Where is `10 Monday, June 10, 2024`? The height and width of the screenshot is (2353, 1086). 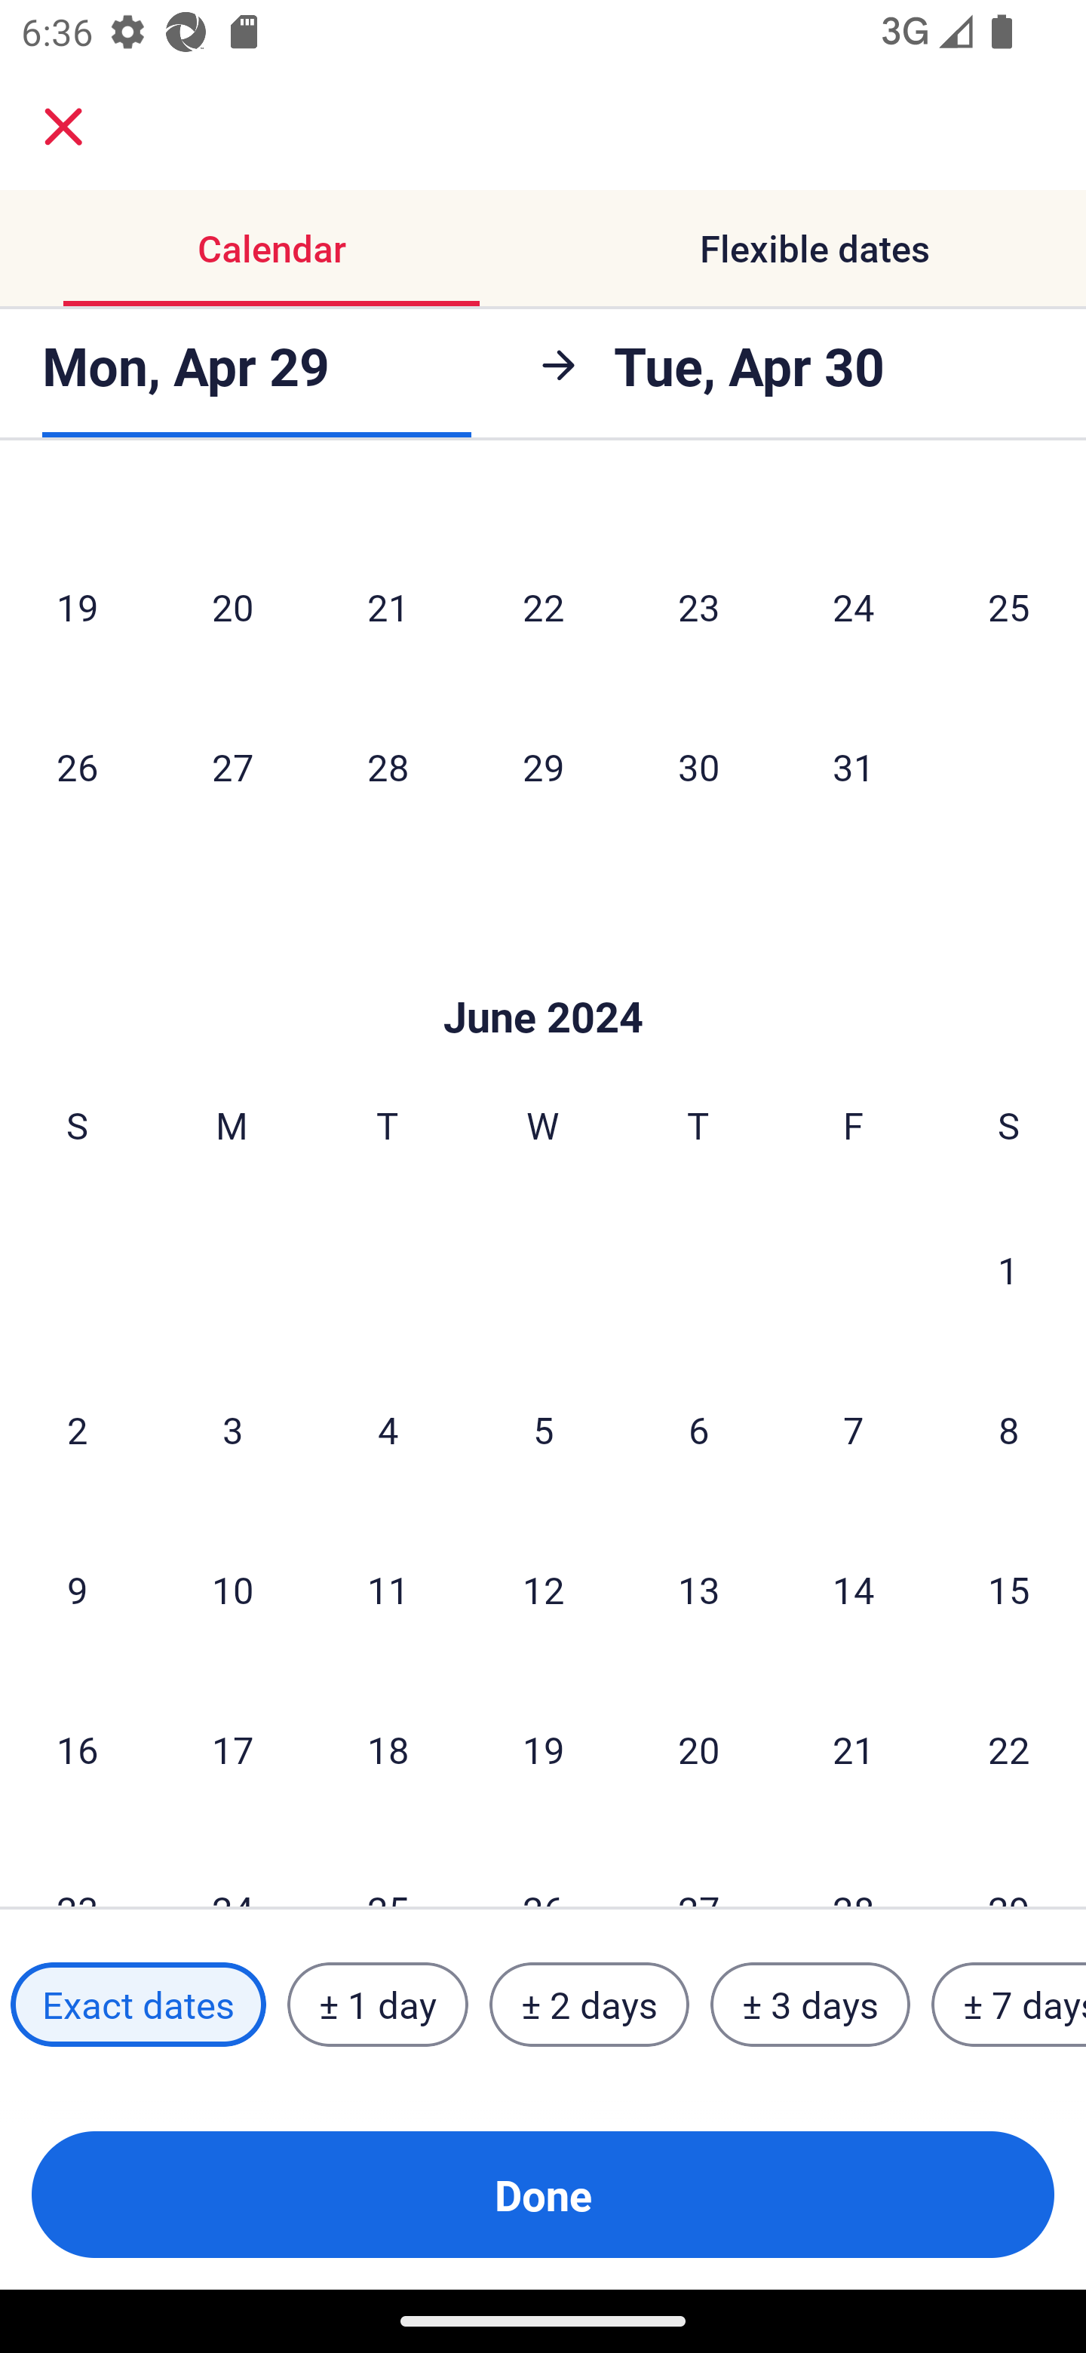
10 Monday, June 10, 2024 is located at coordinates (232, 1589).